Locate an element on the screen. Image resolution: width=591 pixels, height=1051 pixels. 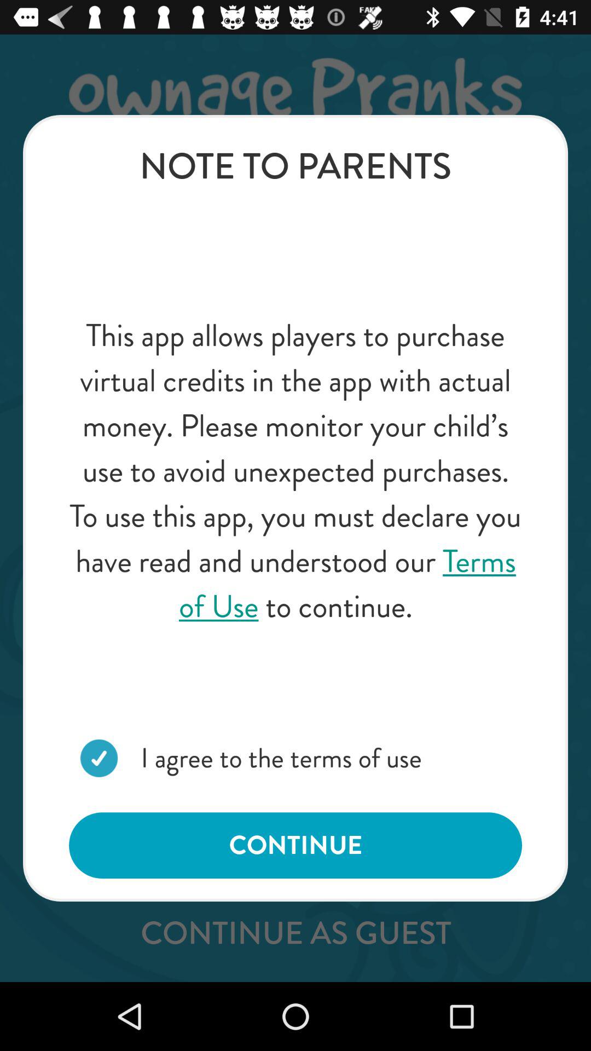
swipe to continue is located at coordinates (296, 845).